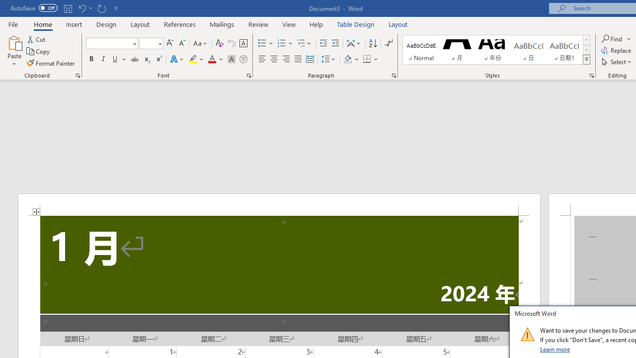 The height and width of the screenshot is (358, 636). Describe the element at coordinates (220, 44) in the screenshot. I see `Clear Formatting` at that location.